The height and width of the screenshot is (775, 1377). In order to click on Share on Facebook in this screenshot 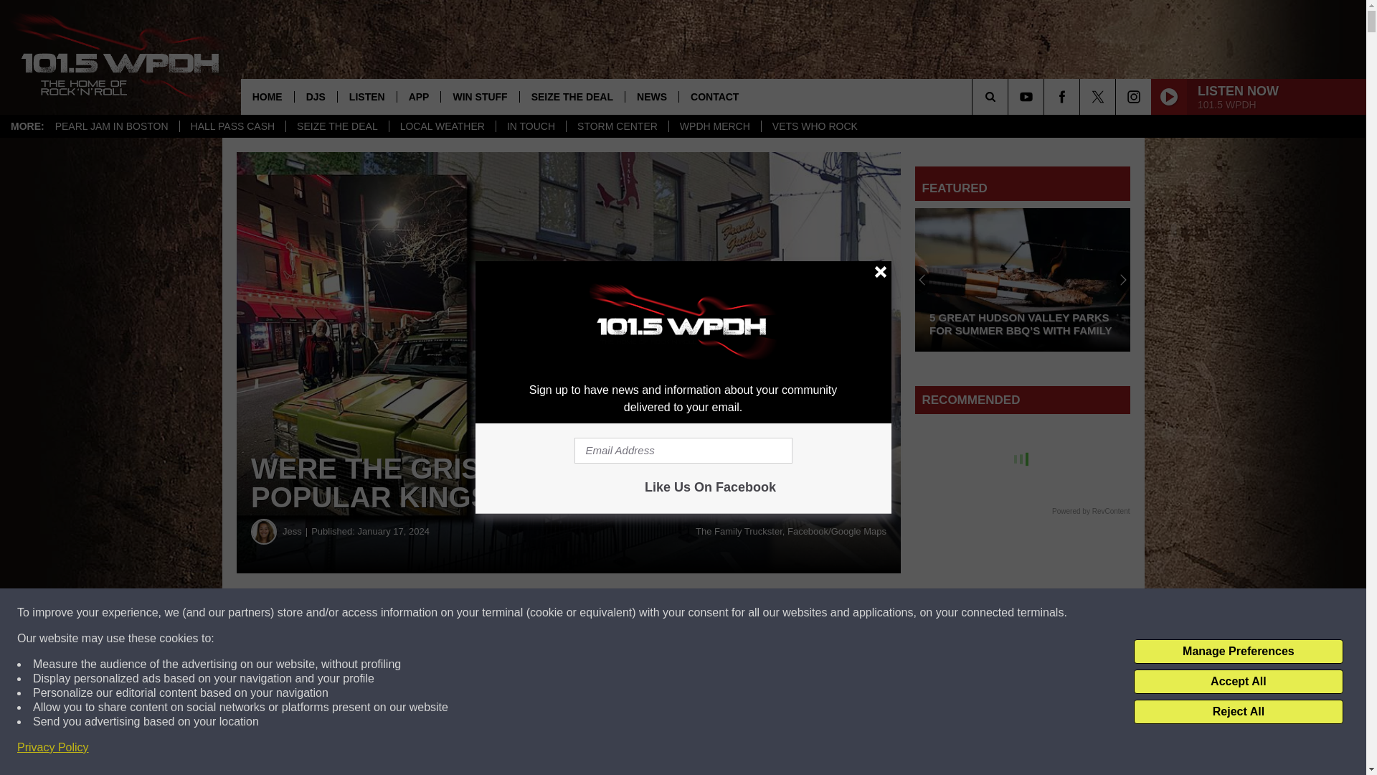, I will do `click(436, 613)`.